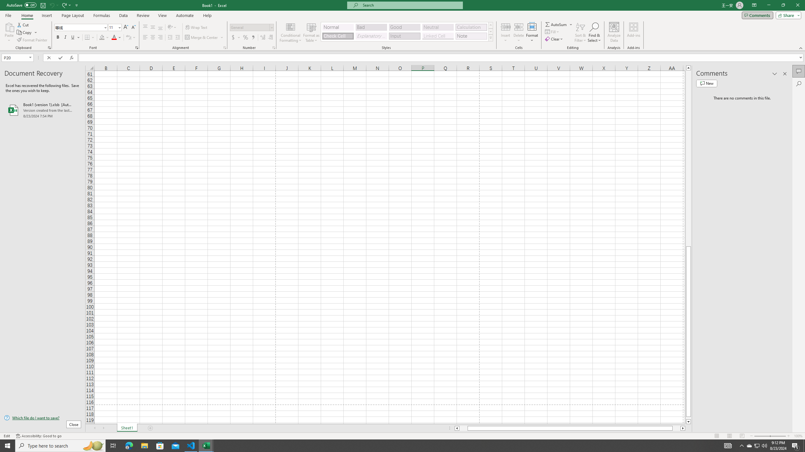 The image size is (805, 452). What do you see at coordinates (233, 38) in the screenshot?
I see `Accounting Number Format` at bounding box center [233, 38].